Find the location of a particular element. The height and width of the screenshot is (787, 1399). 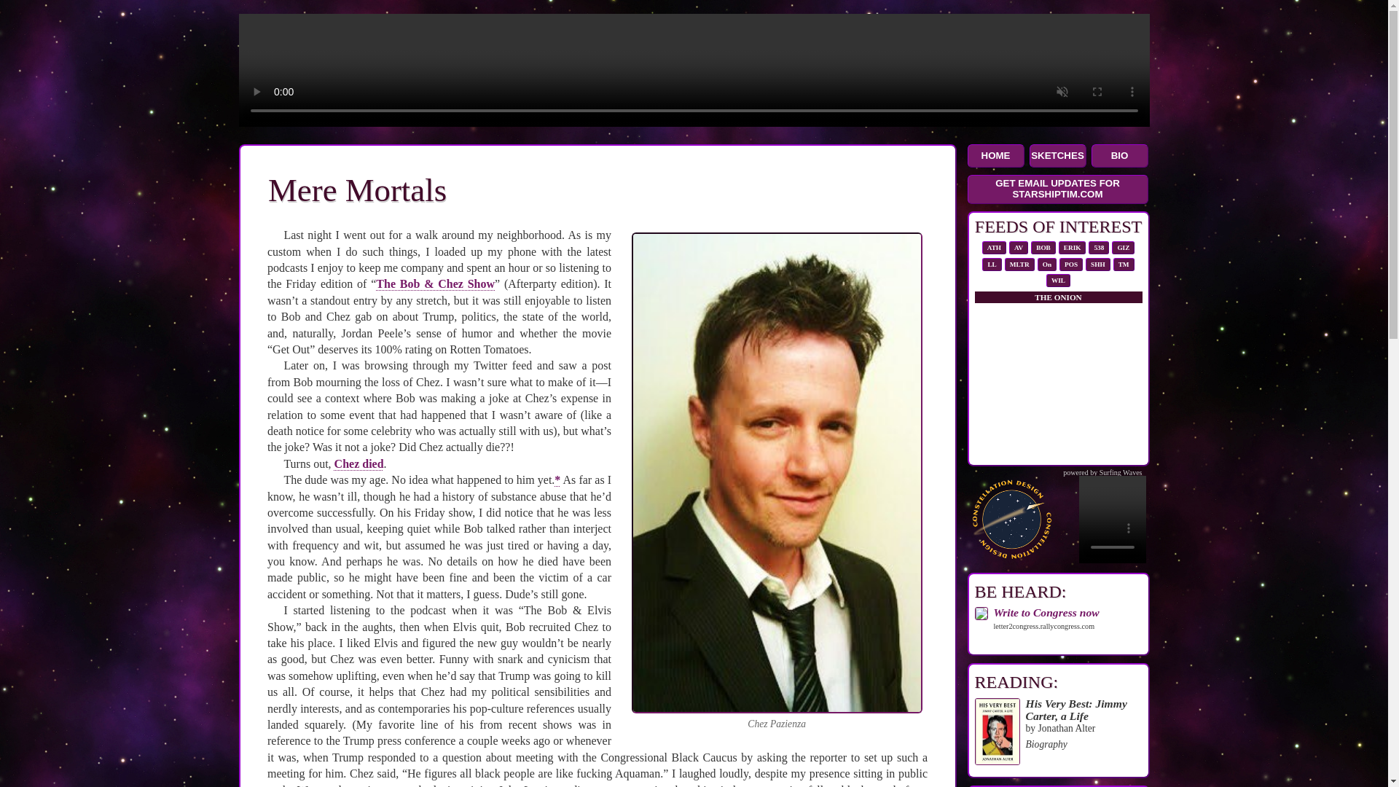

THE ONION is located at coordinates (1058, 297).